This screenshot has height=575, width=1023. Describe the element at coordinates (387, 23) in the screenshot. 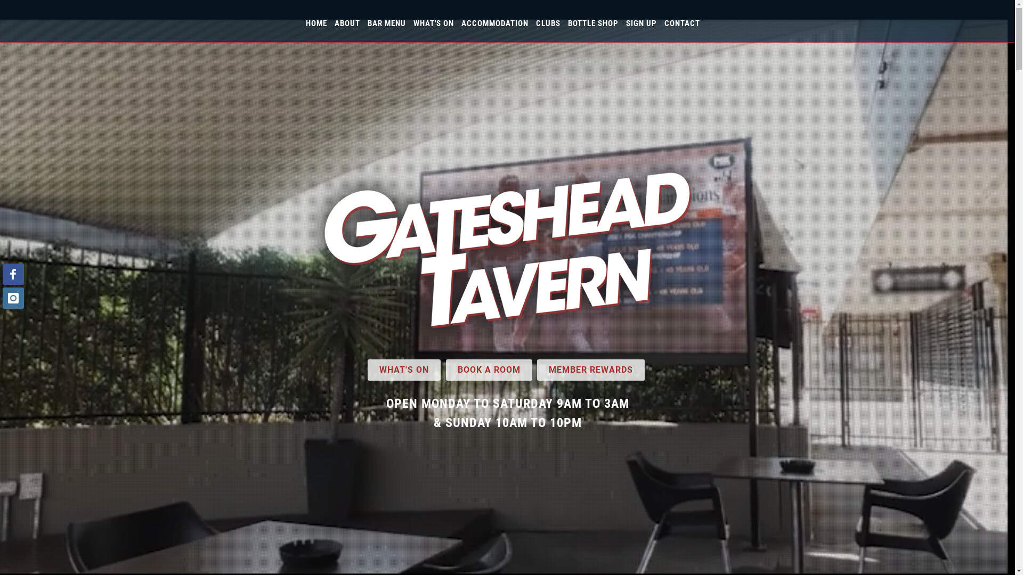

I see `BAR MENU` at that location.